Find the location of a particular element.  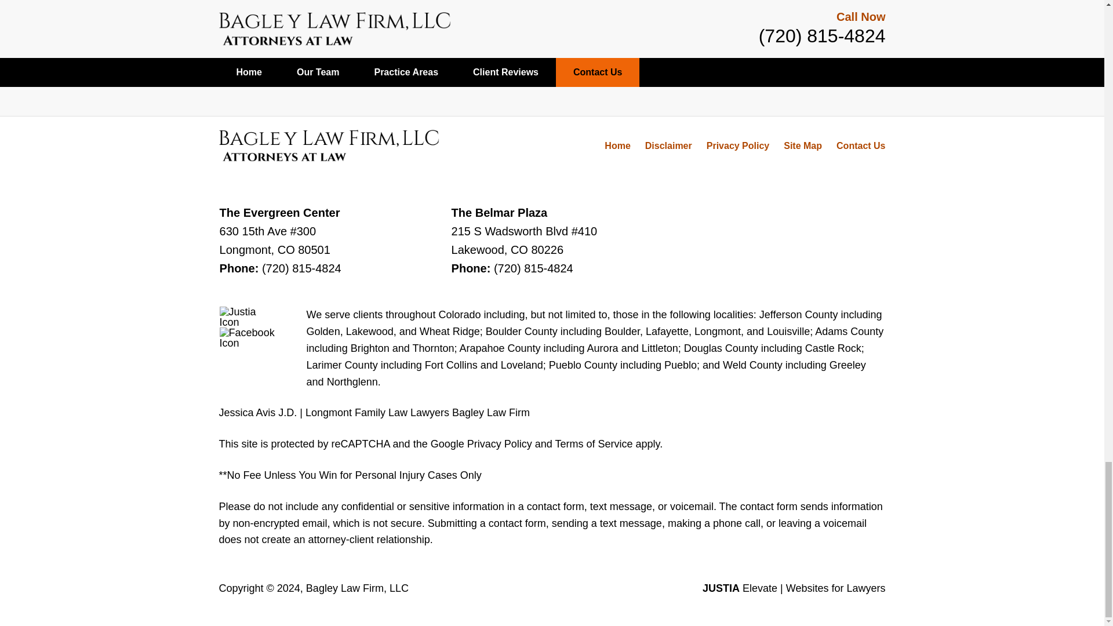

Justia is located at coordinates (248, 316).